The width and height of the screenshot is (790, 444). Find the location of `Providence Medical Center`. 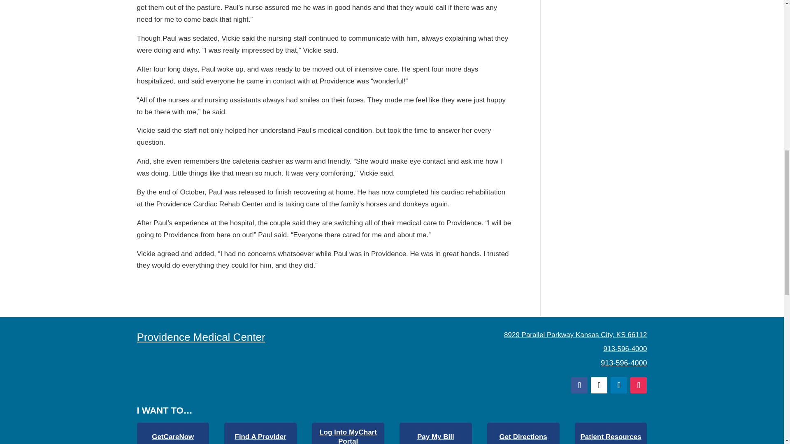

Providence Medical Center is located at coordinates (201, 337).